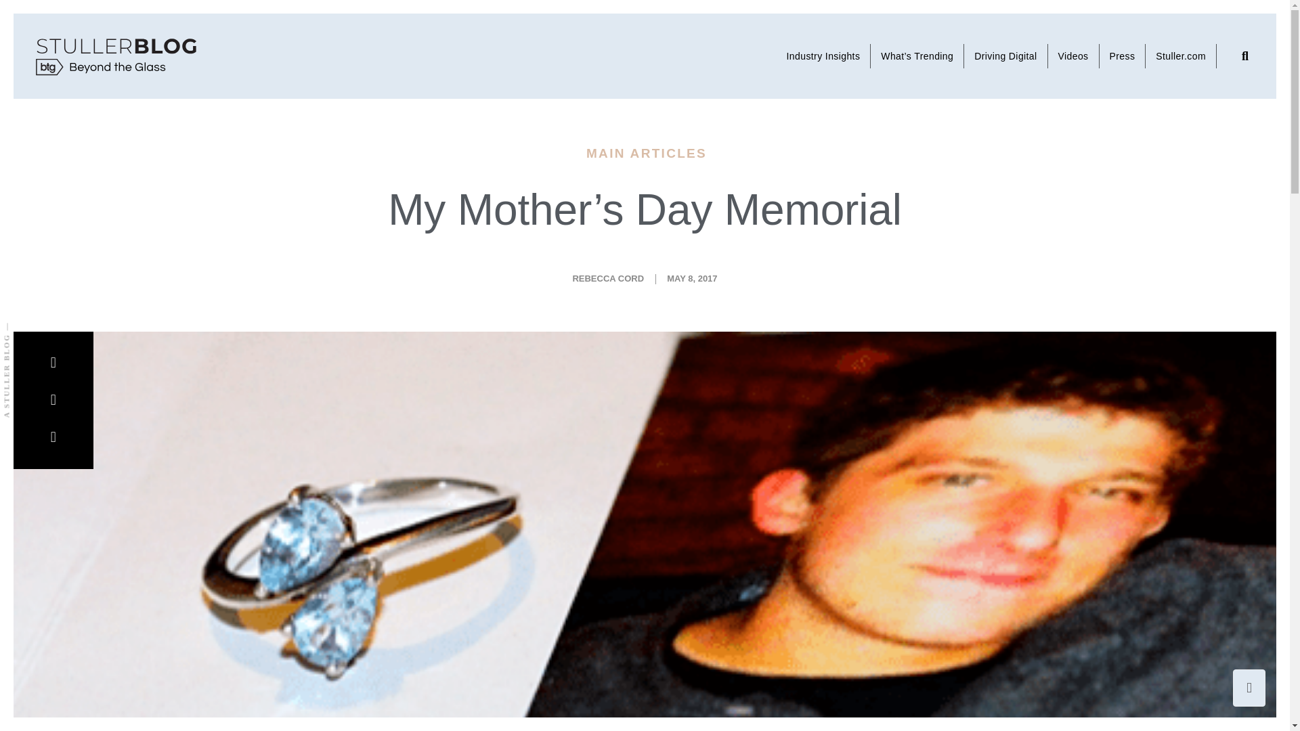  What do you see at coordinates (692, 279) in the screenshot?
I see `MAY 8, 2017` at bounding box center [692, 279].